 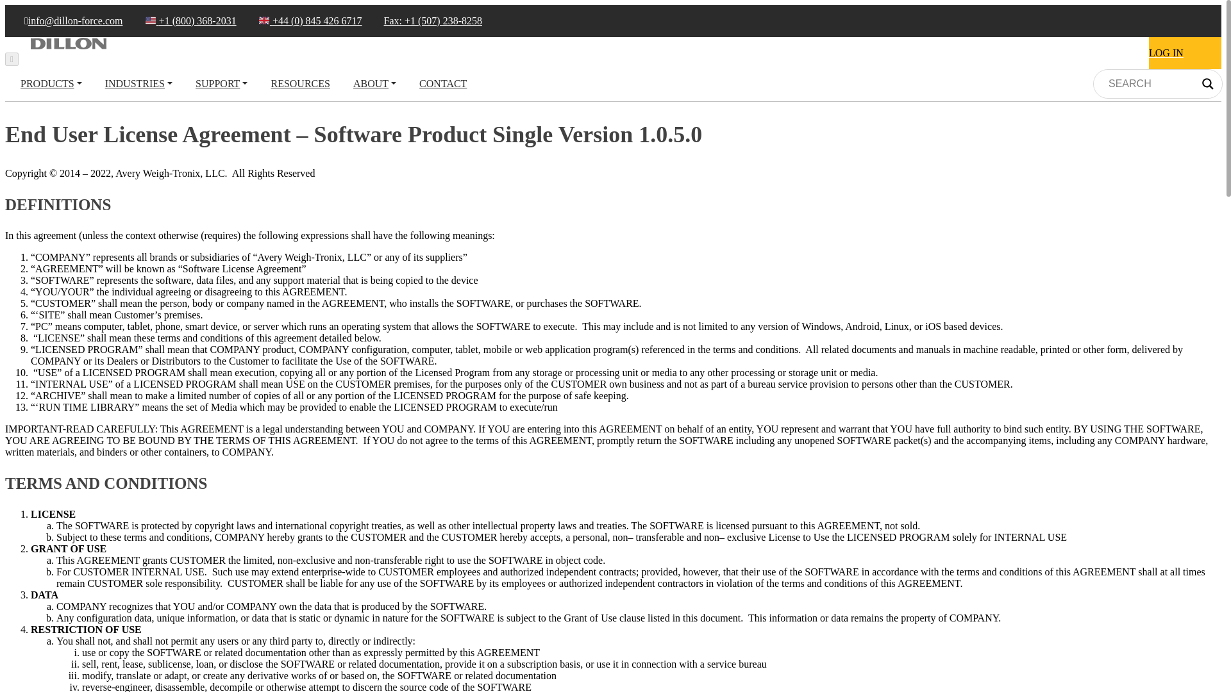 I want to click on ABOUT, so click(x=374, y=83).